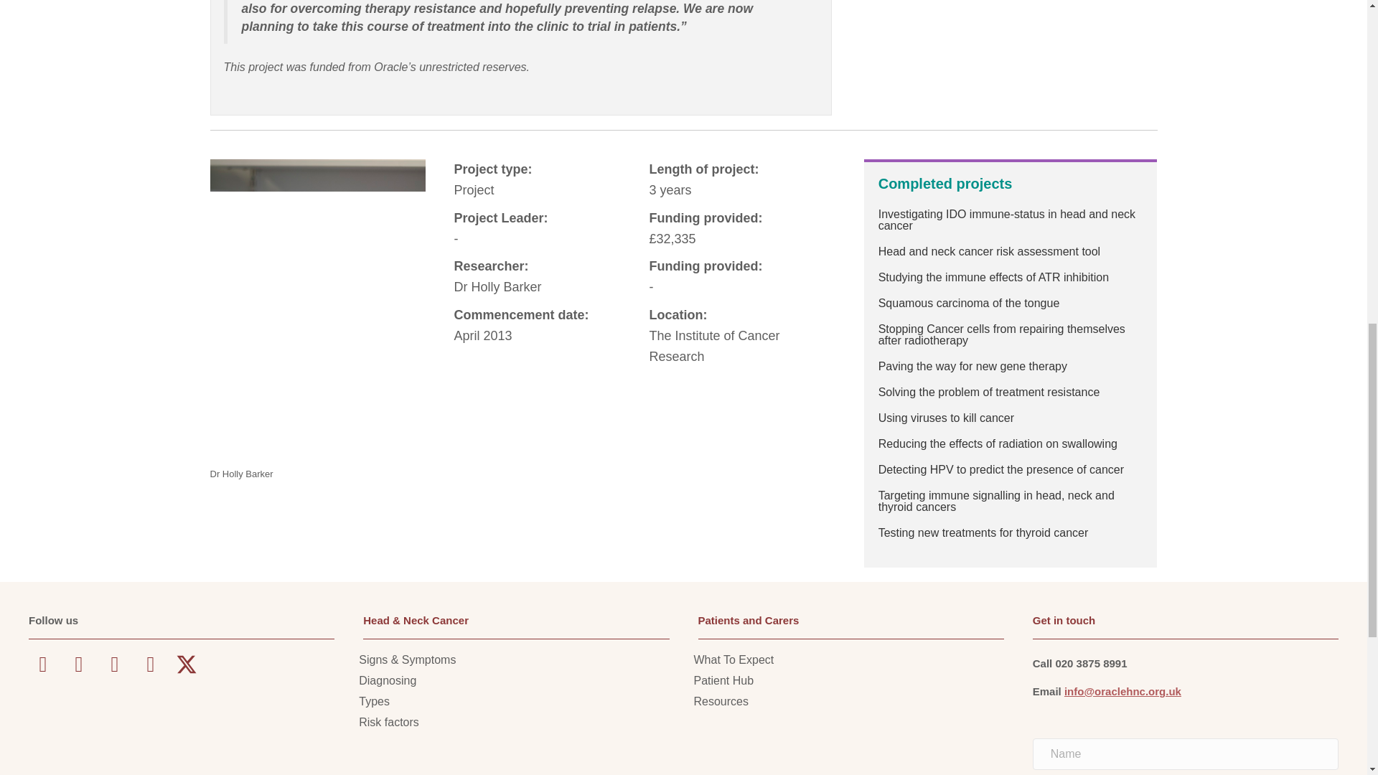 Image resolution: width=1378 pixels, height=775 pixels. I want to click on Investigating IDO immune-status in head and neck cancer, so click(1007, 220).